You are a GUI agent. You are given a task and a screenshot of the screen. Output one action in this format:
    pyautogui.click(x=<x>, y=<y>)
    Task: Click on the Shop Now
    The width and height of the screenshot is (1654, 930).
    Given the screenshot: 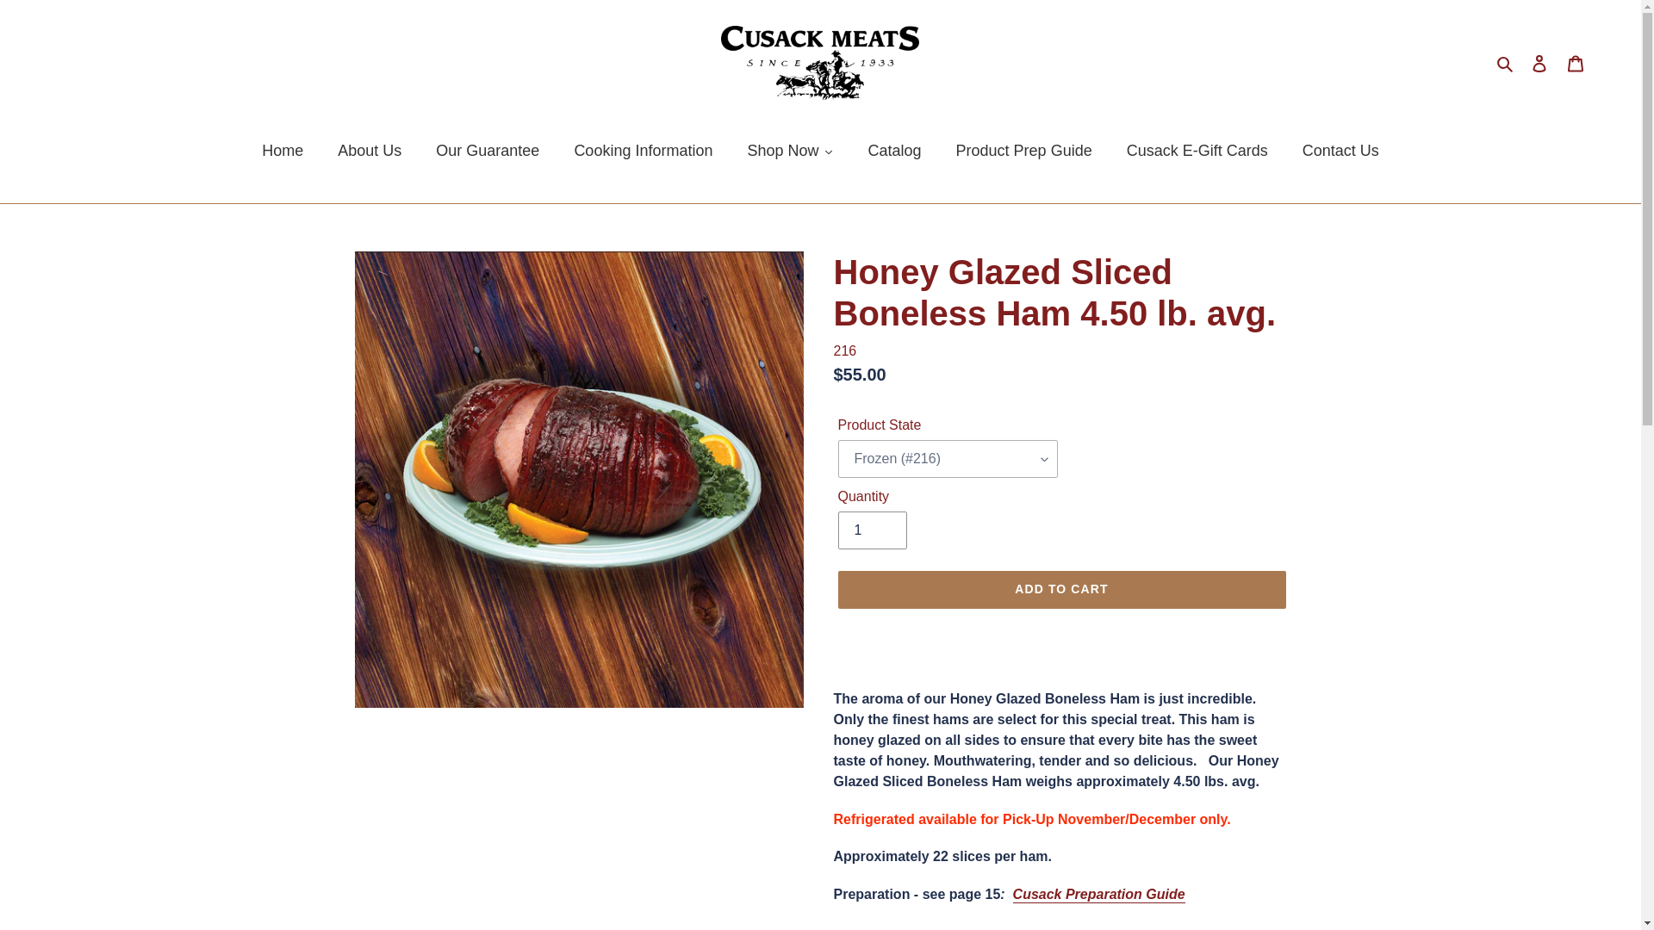 What is the action you would take?
    pyautogui.click(x=789, y=152)
    